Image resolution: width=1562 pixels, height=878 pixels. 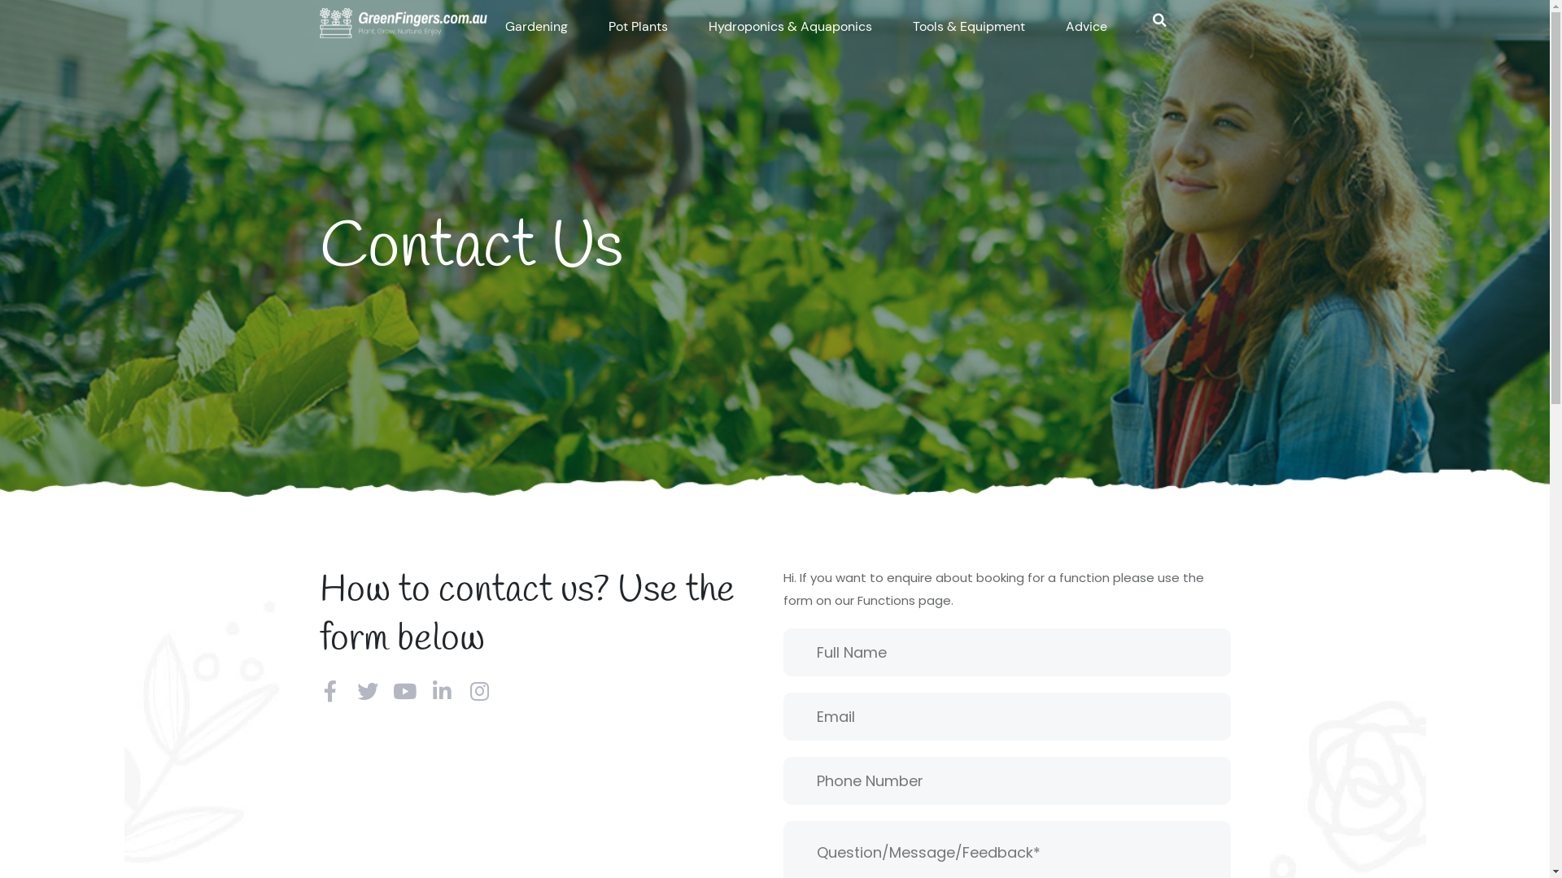 What do you see at coordinates (969, 27) in the screenshot?
I see `Tools & Equipment` at bounding box center [969, 27].